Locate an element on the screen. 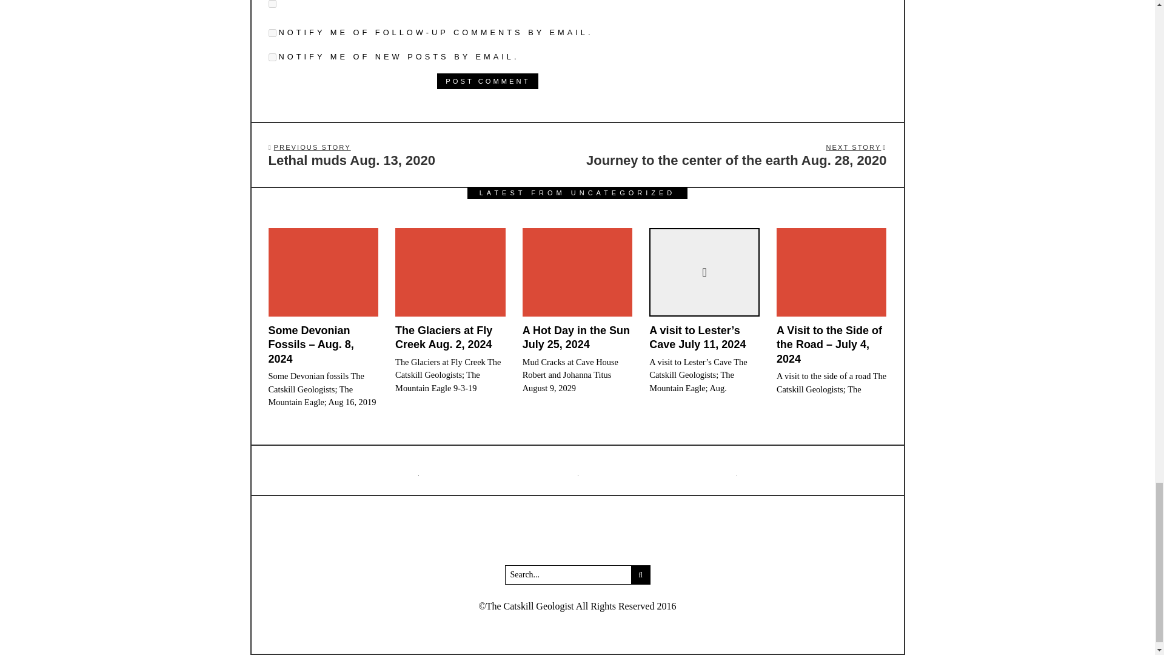 This screenshot has width=1164, height=655. subscribe is located at coordinates (272, 33).